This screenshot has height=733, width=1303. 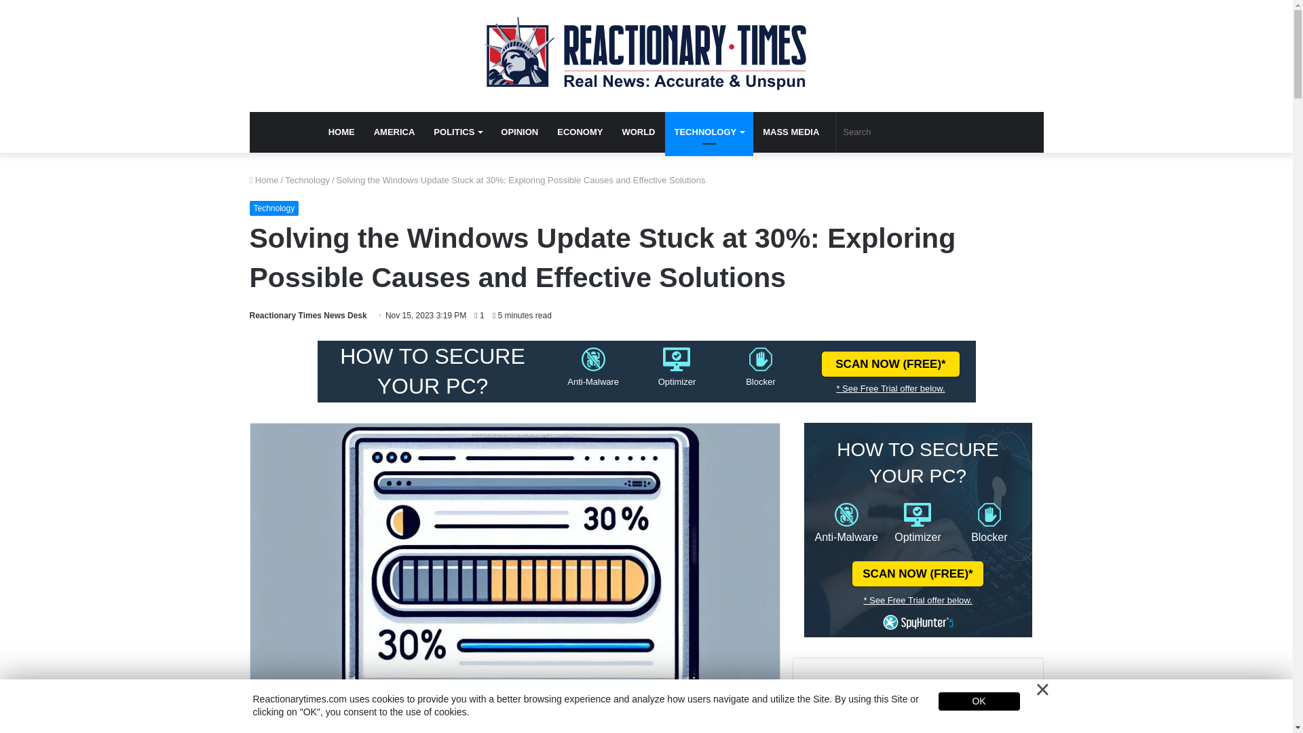 What do you see at coordinates (342, 132) in the screenshot?
I see `HOME` at bounding box center [342, 132].